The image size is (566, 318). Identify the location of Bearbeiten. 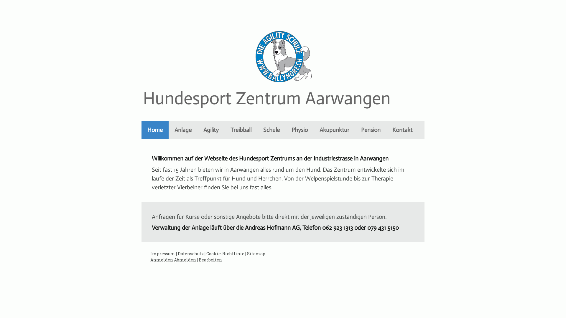
(210, 260).